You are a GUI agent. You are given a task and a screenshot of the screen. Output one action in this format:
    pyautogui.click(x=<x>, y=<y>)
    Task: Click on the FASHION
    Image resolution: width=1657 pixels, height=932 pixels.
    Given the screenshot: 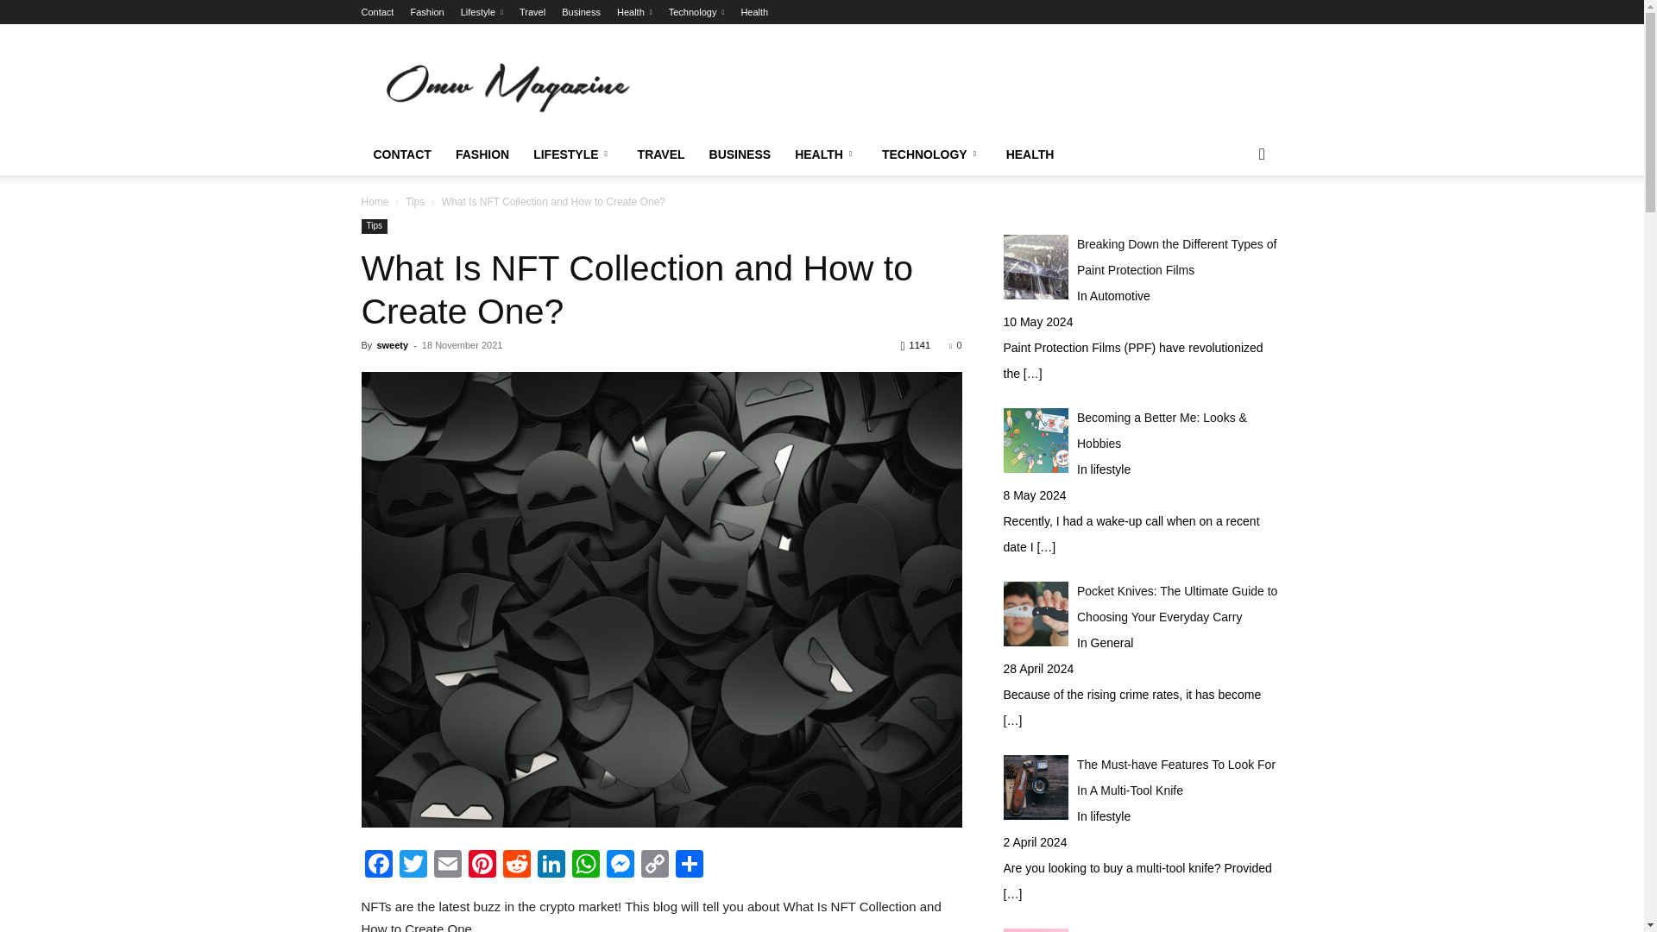 What is the action you would take?
    pyautogui.click(x=482, y=154)
    